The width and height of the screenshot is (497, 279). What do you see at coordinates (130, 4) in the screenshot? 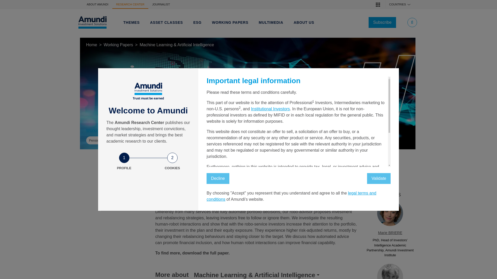
I see `RESEARCH CENTER` at bounding box center [130, 4].